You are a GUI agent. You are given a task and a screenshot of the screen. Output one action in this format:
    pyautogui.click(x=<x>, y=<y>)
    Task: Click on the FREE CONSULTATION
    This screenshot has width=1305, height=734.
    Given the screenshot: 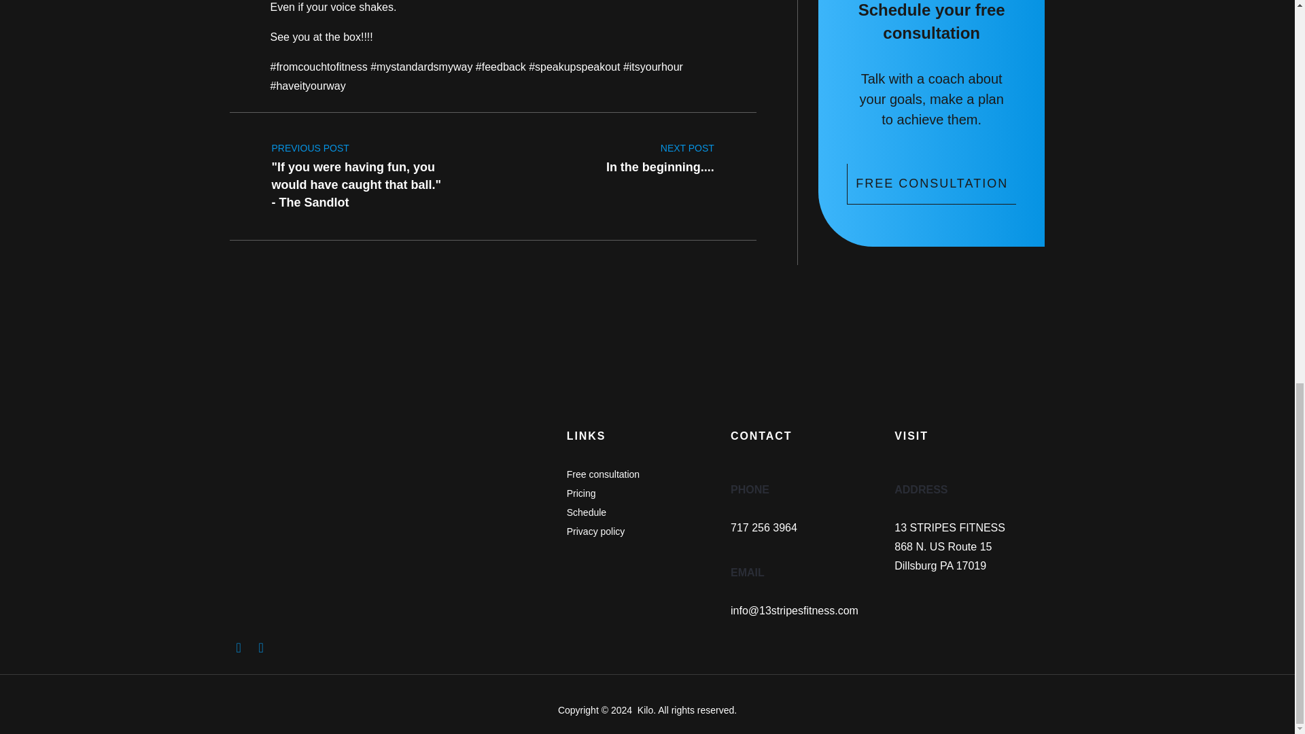 What is the action you would take?
    pyautogui.click(x=660, y=154)
    